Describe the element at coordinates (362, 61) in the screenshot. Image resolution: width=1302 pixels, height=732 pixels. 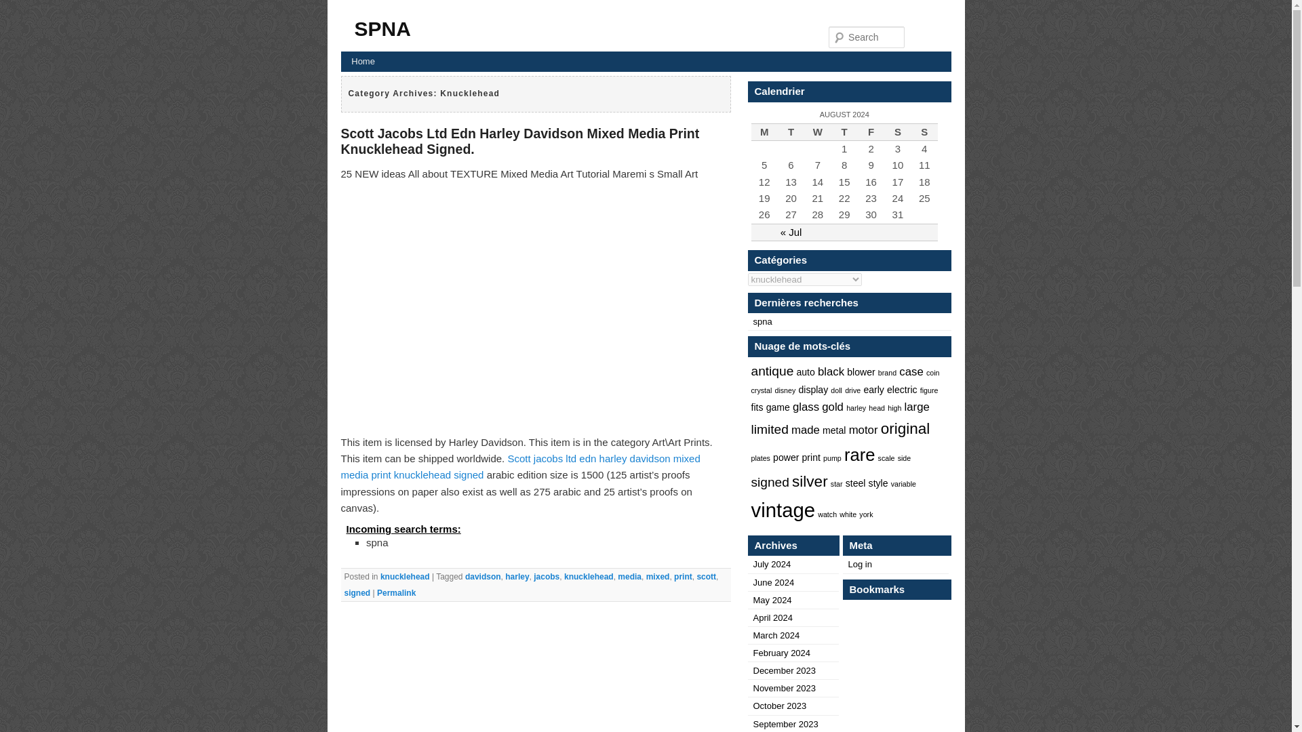
I see `Home` at that location.